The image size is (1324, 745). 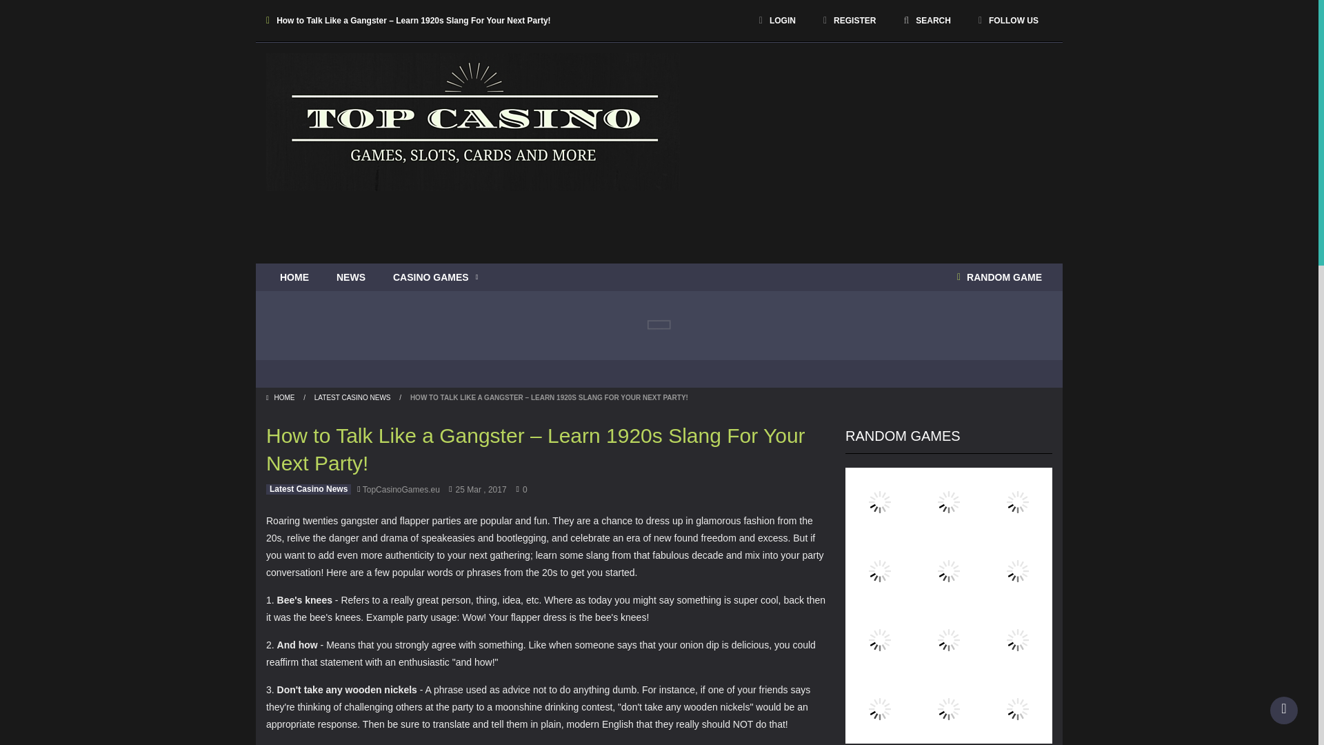 I want to click on NEWS, so click(x=350, y=277).